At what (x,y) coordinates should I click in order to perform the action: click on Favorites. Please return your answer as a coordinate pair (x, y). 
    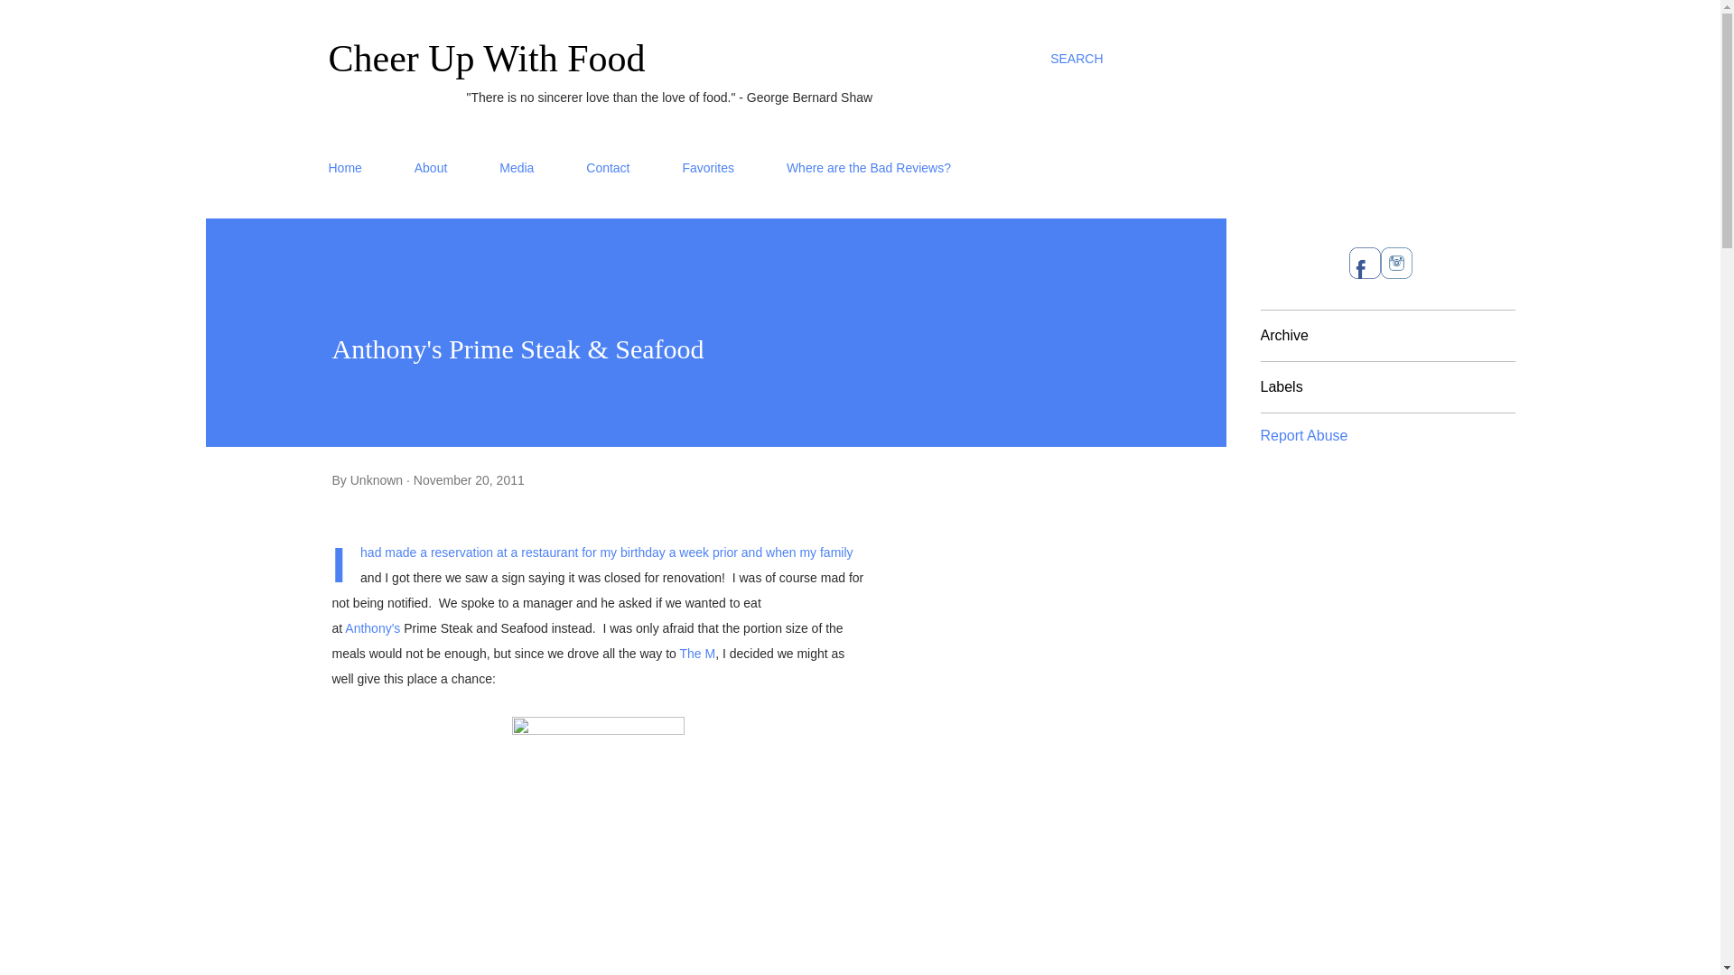
    Looking at the image, I should click on (708, 168).